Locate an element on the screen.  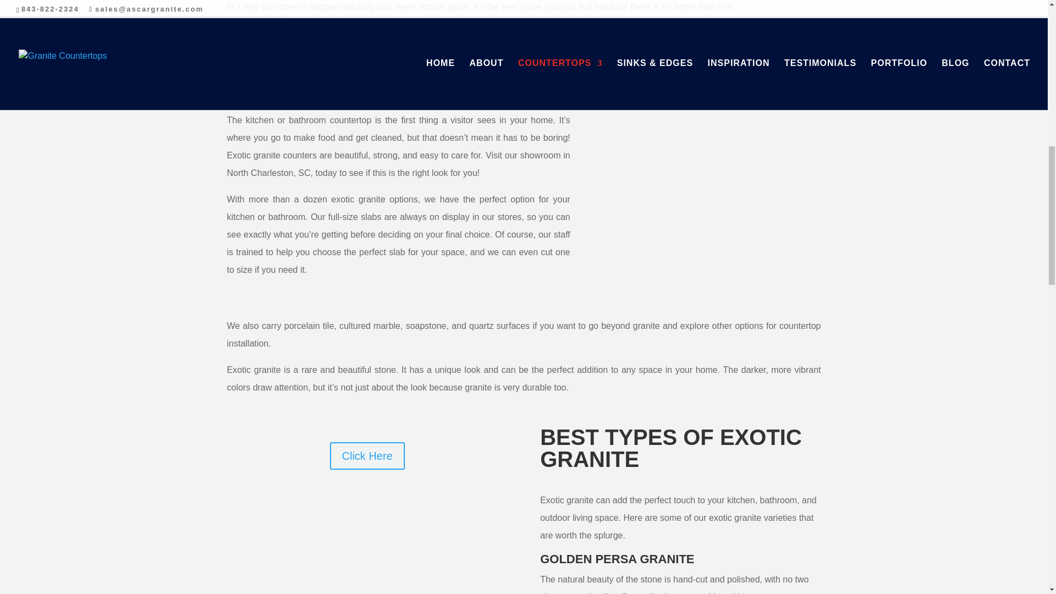
Baobab Granite- Exotic is located at coordinates (618, 50).